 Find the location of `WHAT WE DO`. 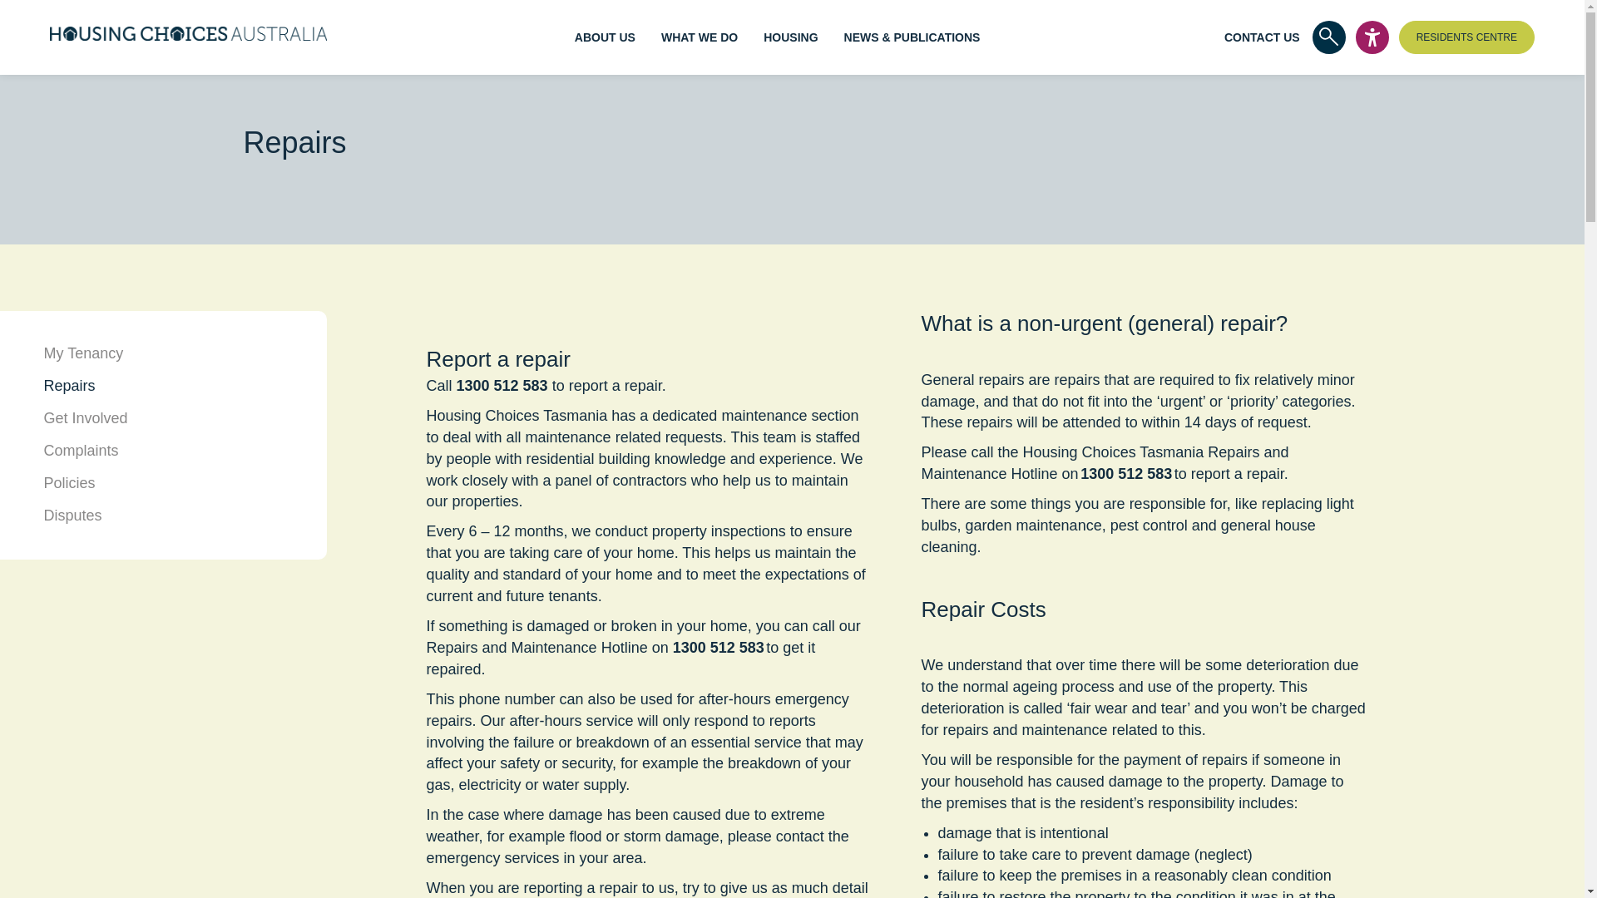

WHAT WE DO is located at coordinates (699, 37).